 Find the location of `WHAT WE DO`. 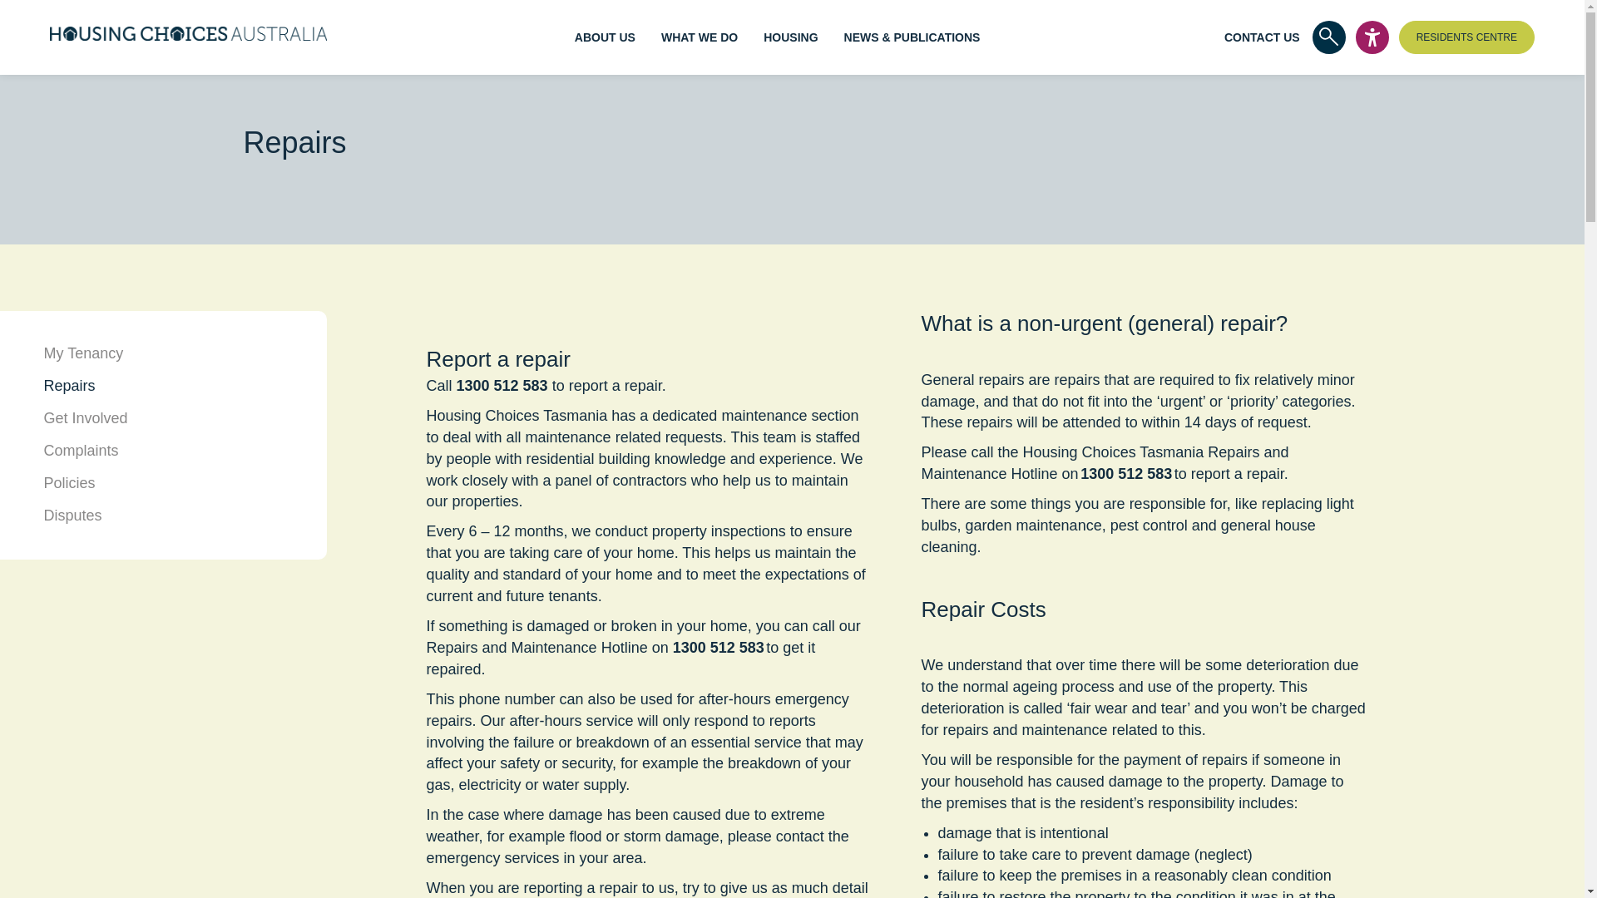

WHAT WE DO is located at coordinates (699, 37).